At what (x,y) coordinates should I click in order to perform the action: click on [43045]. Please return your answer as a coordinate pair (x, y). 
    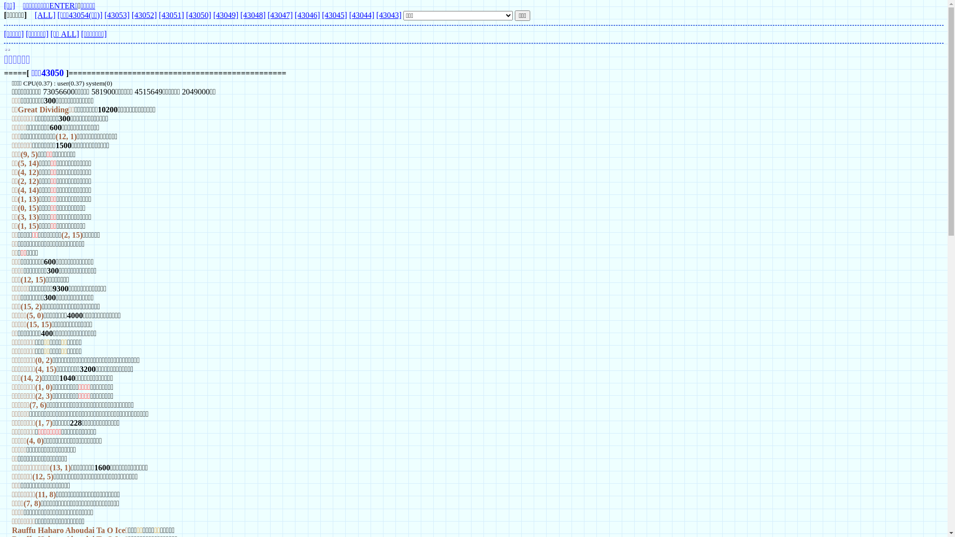
    Looking at the image, I should click on (334, 15).